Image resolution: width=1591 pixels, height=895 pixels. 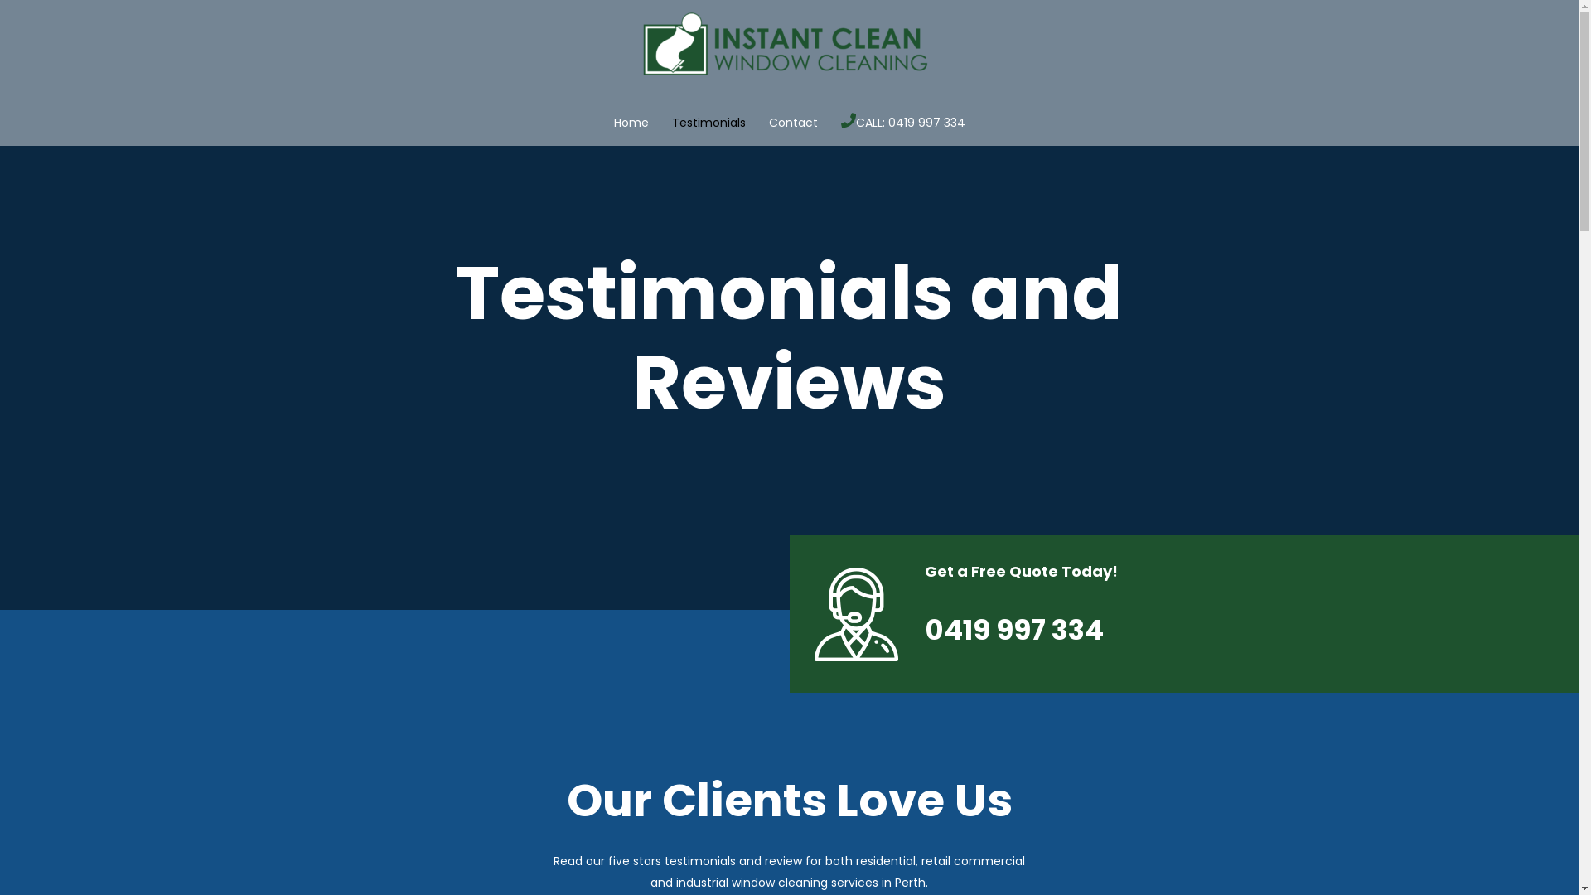 I want to click on 0419 997 334, so click(x=1014, y=630).